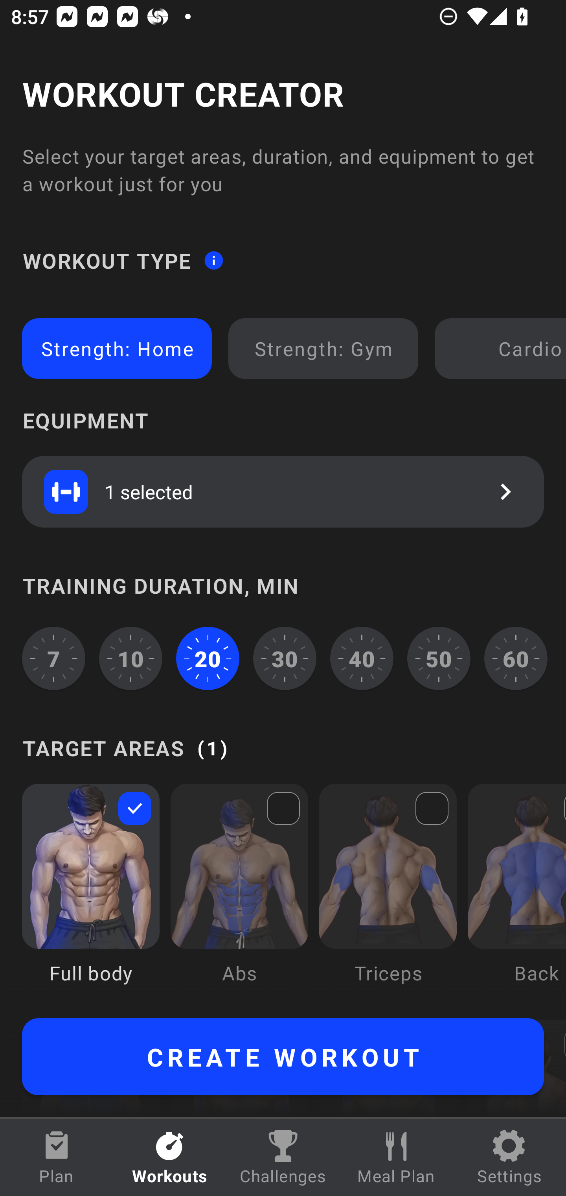  What do you see at coordinates (388, 895) in the screenshot?
I see `Triceps` at bounding box center [388, 895].